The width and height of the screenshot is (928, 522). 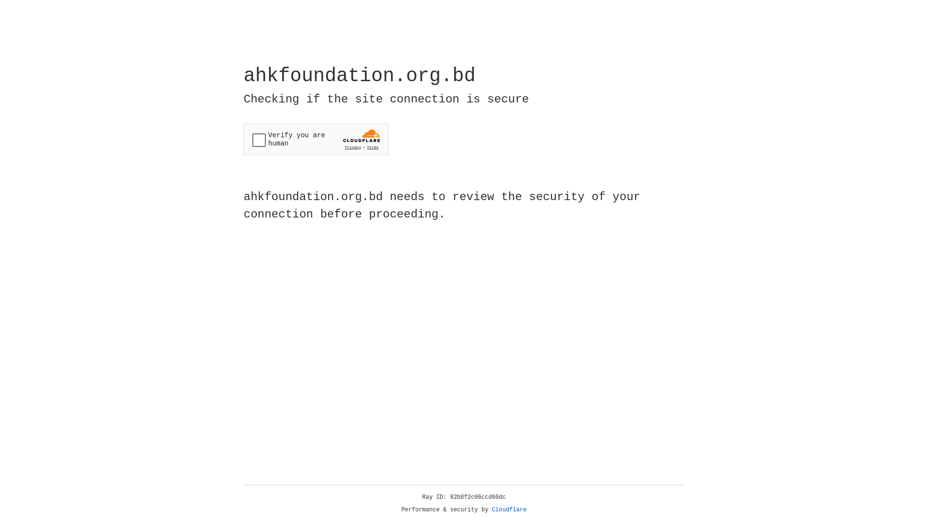 What do you see at coordinates (509, 510) in the screenshot?
I see `Cloudflare` at bounding box center [509, 510].